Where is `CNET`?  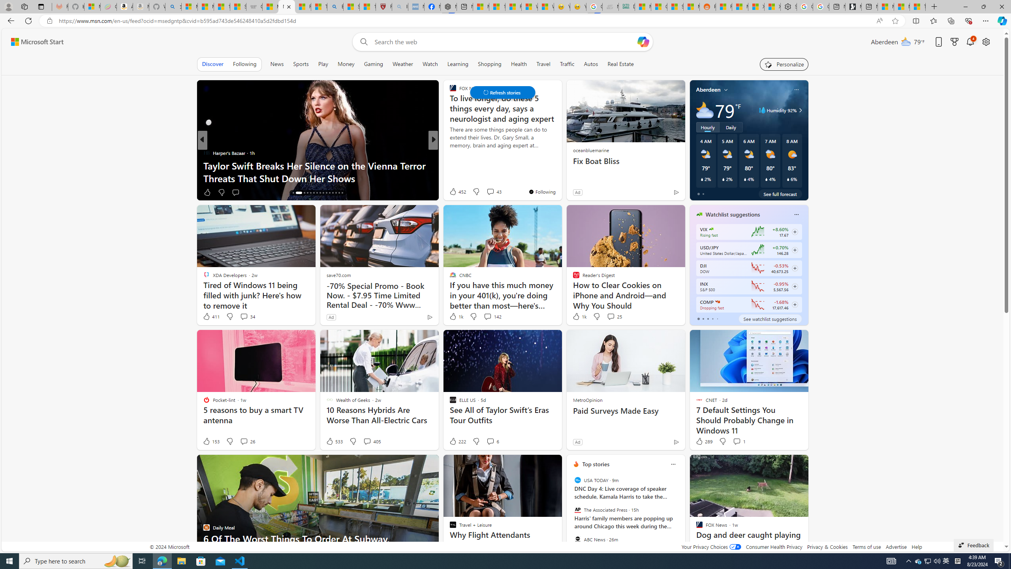 CNET is located at coordinates (449, 153).